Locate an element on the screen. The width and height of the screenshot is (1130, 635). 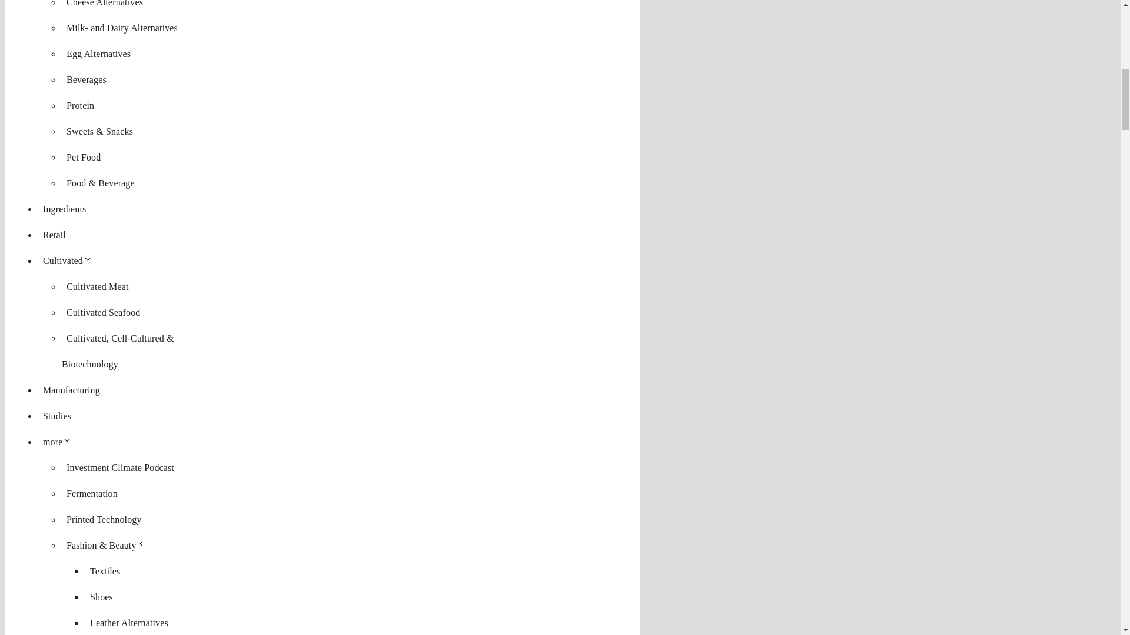
Manufacturing is located at coordinates (72, 389).